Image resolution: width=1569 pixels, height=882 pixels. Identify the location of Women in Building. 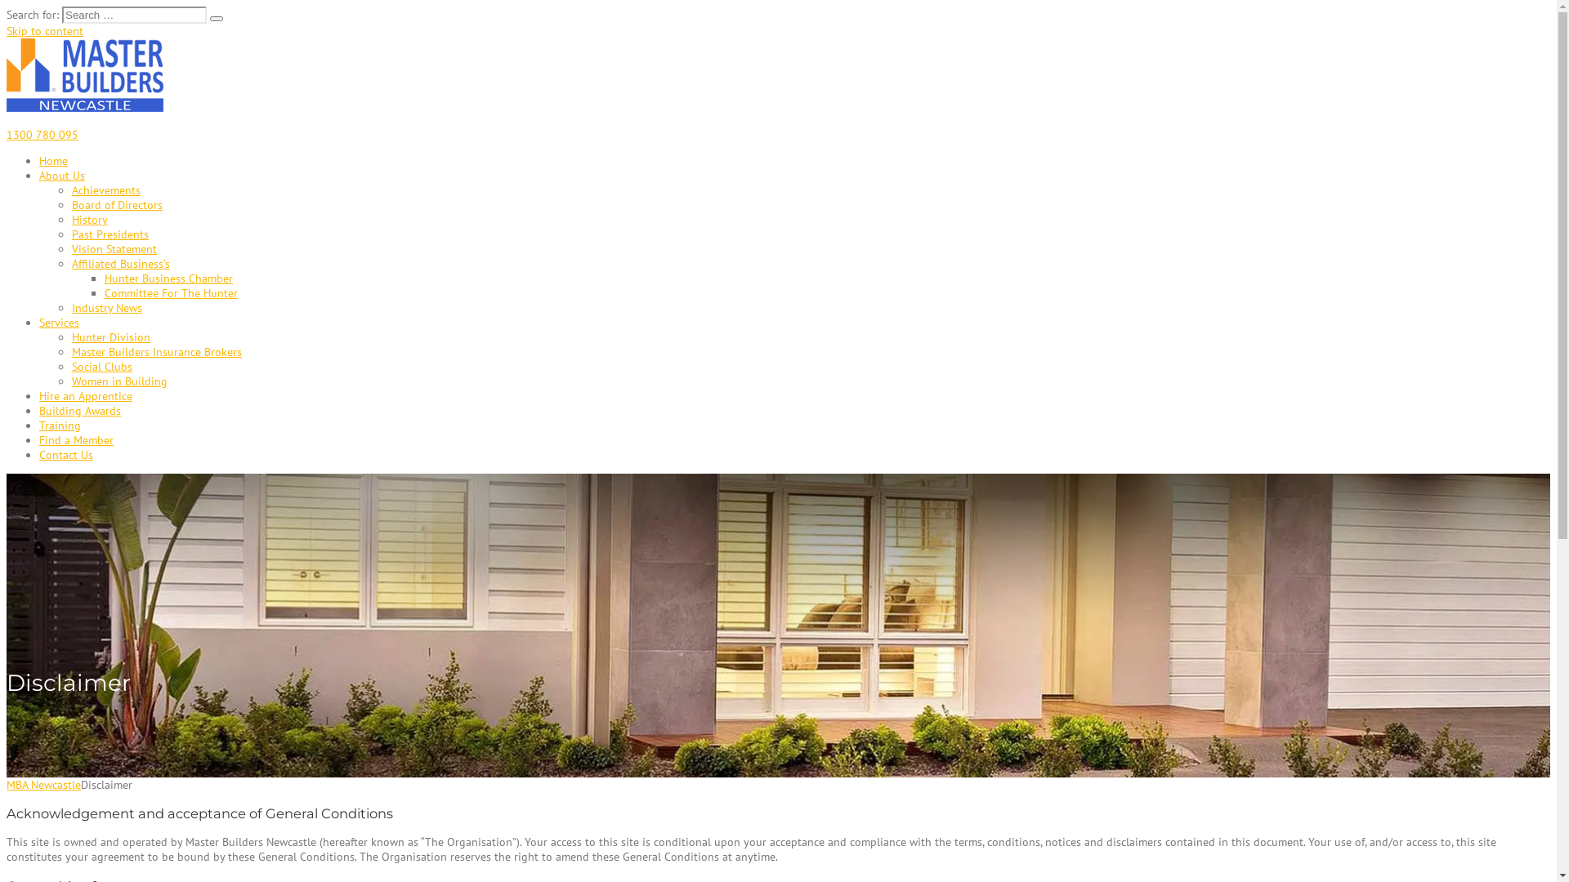
(119, 381).